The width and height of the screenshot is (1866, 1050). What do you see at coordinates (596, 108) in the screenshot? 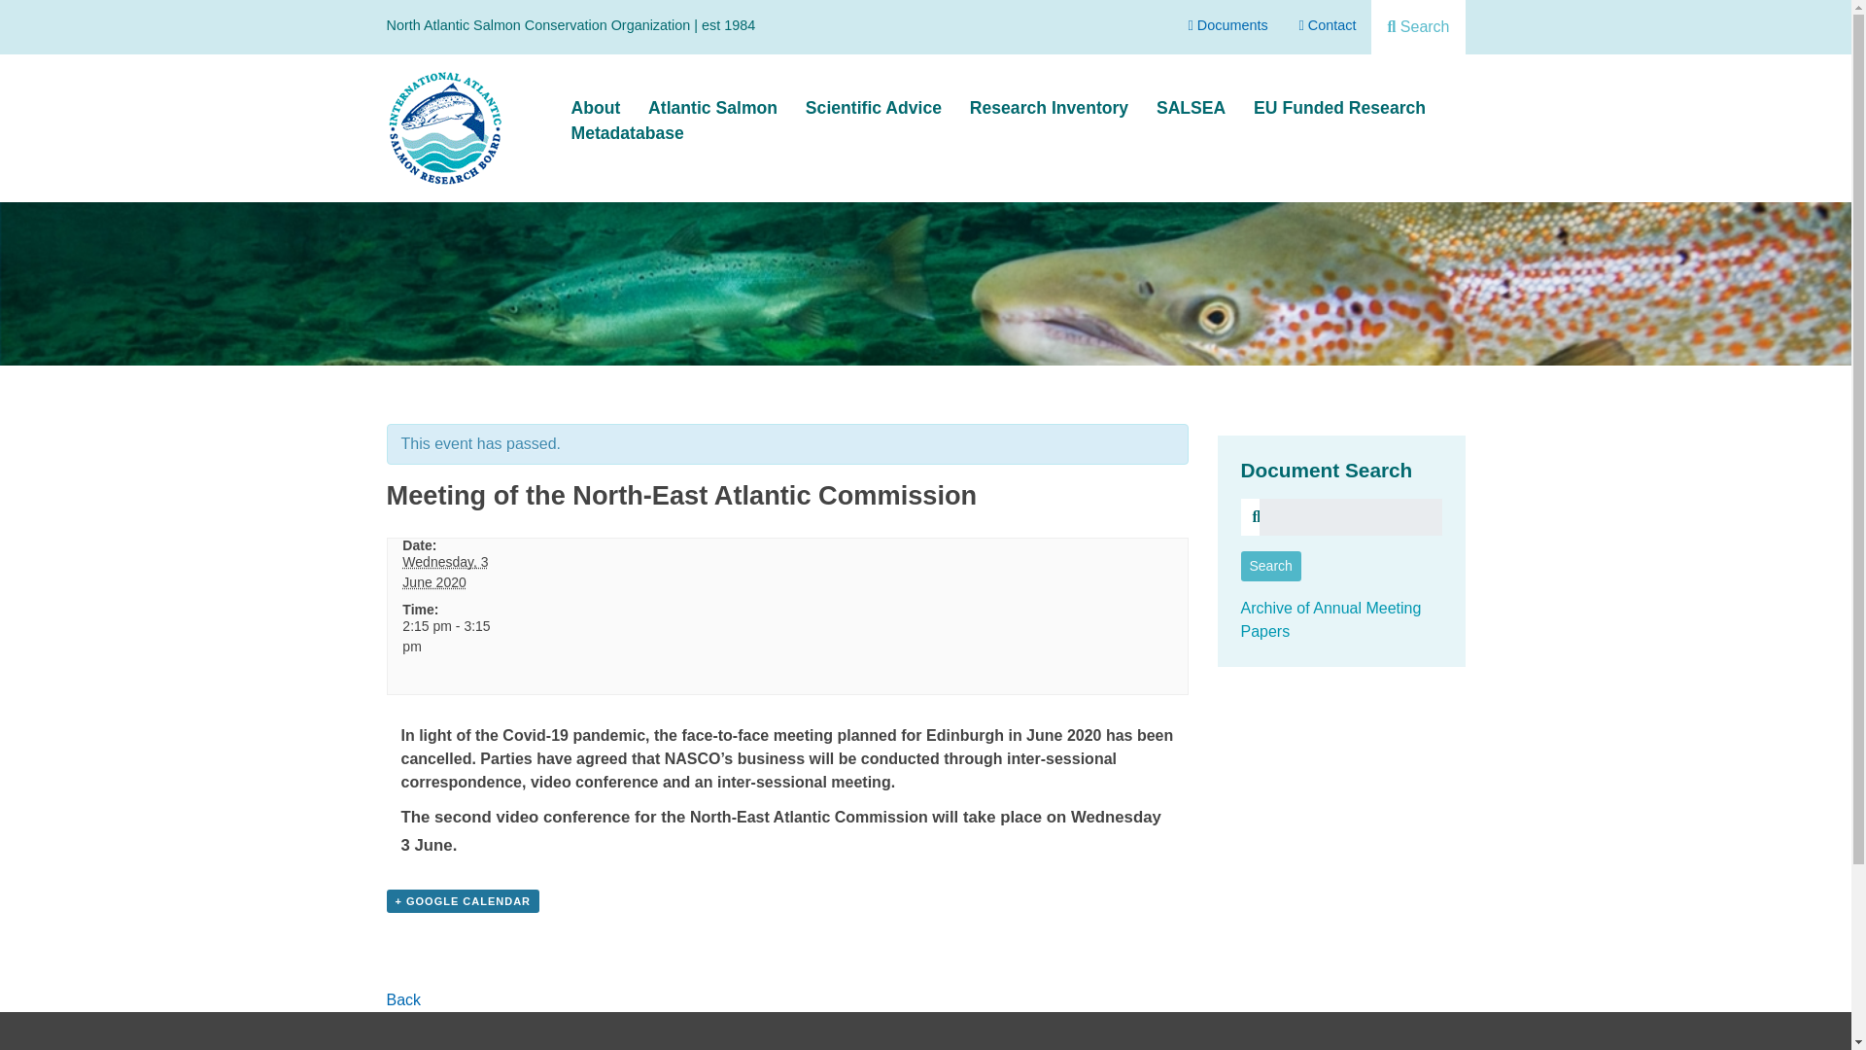
I see `About` at bounding box center [596, 108].